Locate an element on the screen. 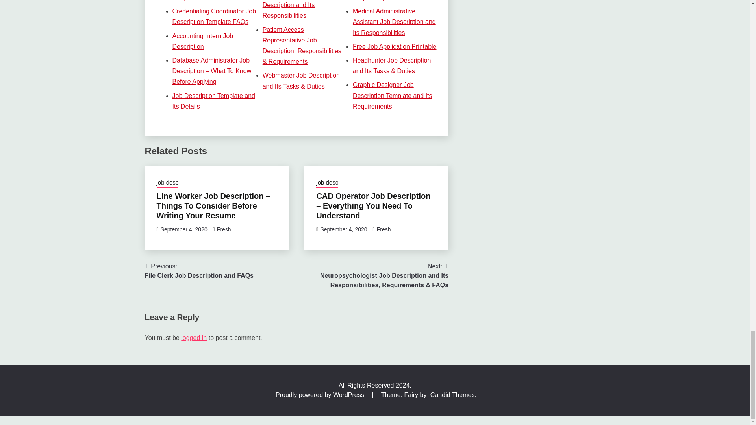  Job Description Template and Its Details is located at coordinates (213, 101).